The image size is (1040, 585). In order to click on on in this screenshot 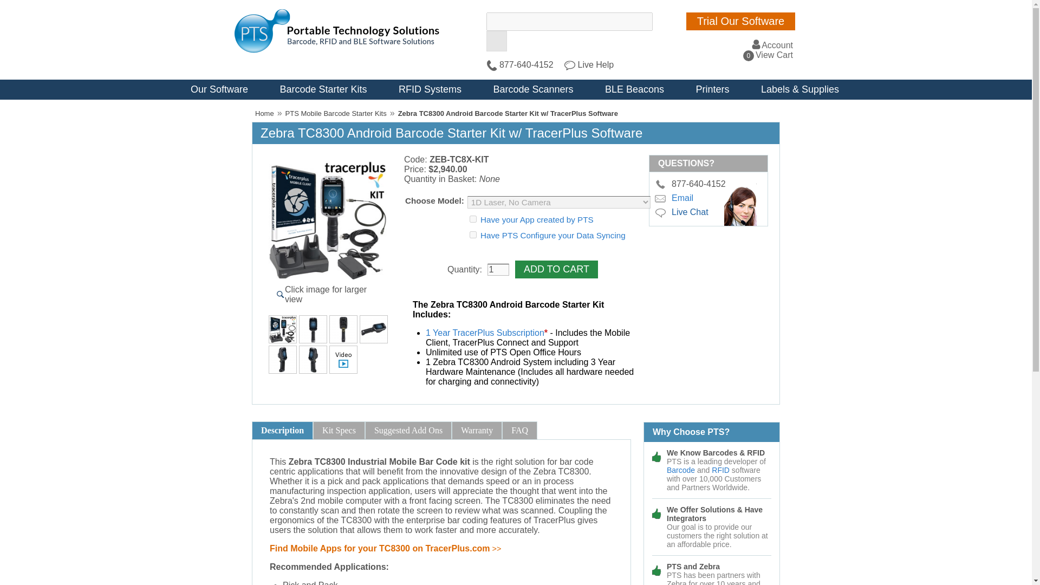, I will do `click(473, 234)`.